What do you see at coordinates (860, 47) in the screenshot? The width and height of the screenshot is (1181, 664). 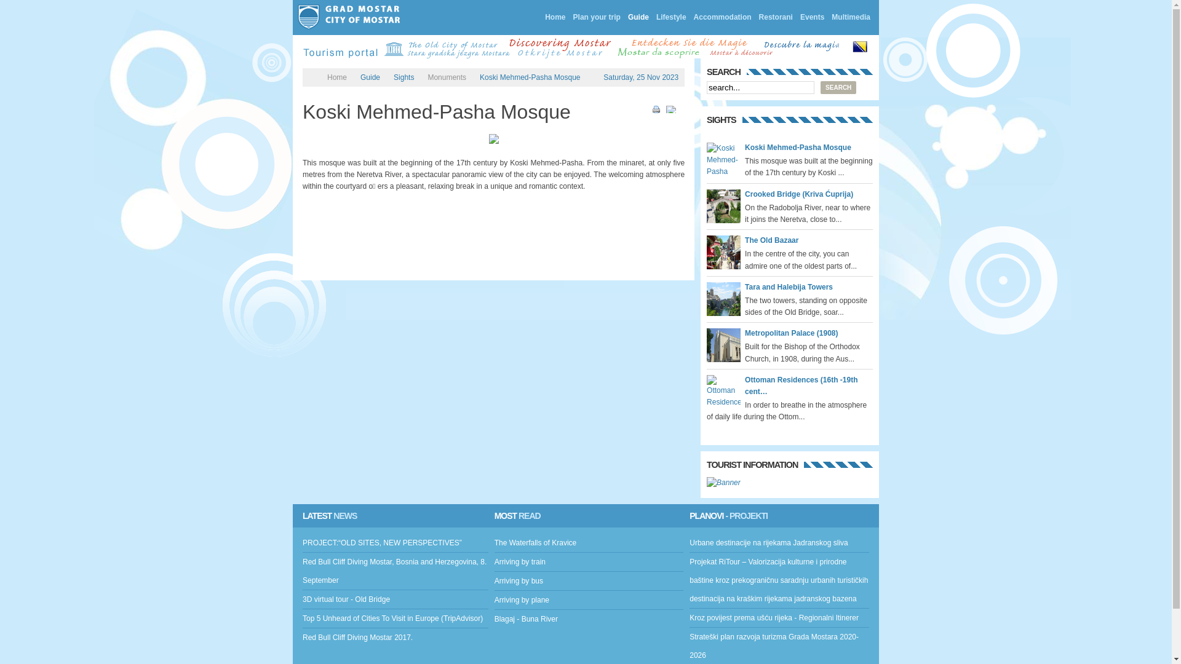 I see `BOS-HR-SRP` at bounding box center [860, 47].